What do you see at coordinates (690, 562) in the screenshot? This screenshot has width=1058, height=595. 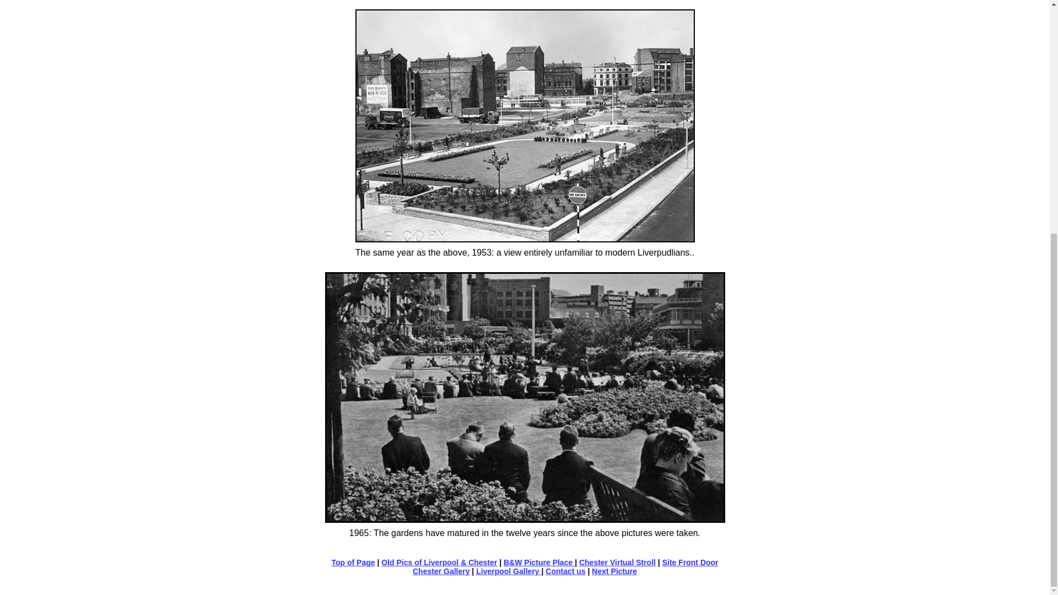 I see `Site Front Door` at bounding box center [690, 562].